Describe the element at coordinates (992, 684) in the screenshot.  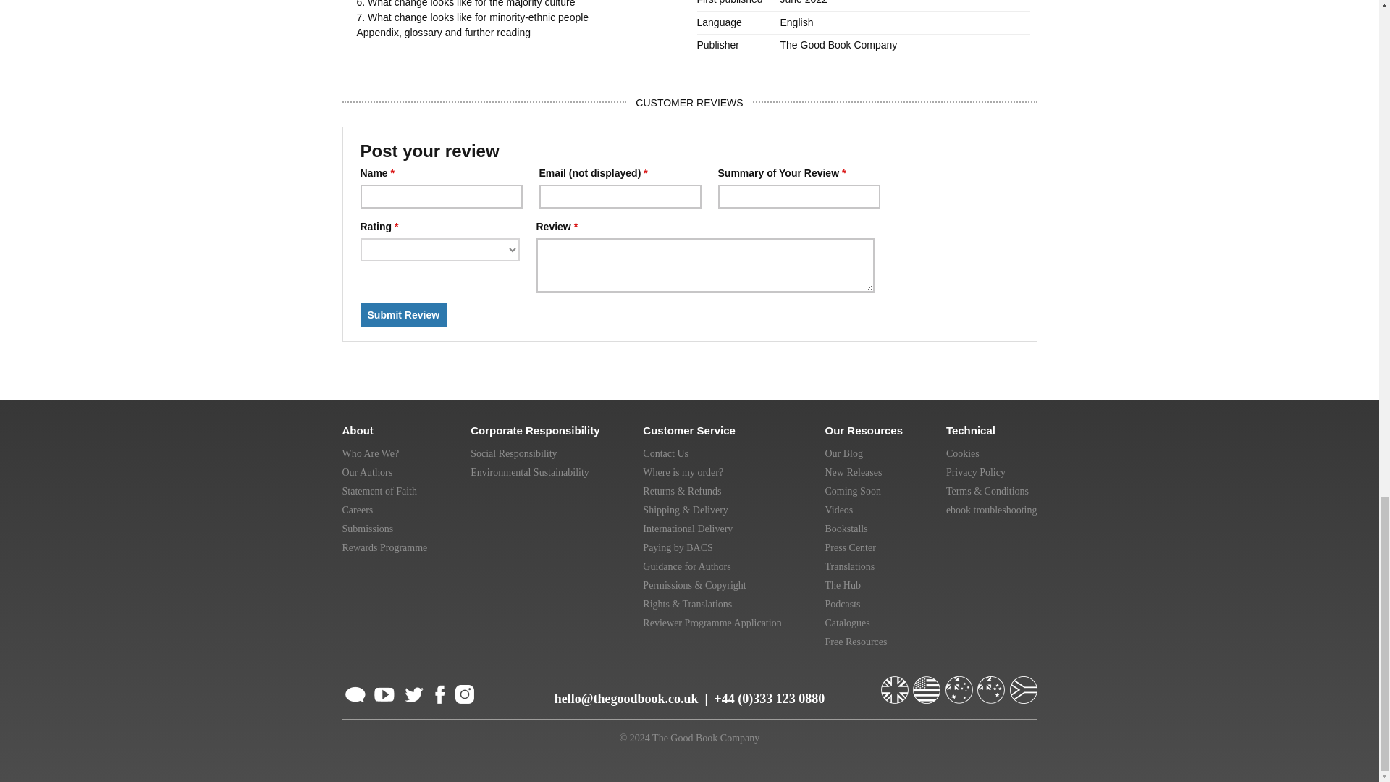
I see `Go to New Zealand Website` at that location.